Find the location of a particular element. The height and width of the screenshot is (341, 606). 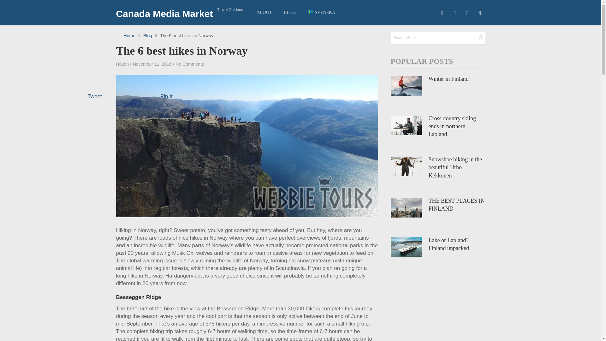

SVENSKA is located at coordinates (321, 13).